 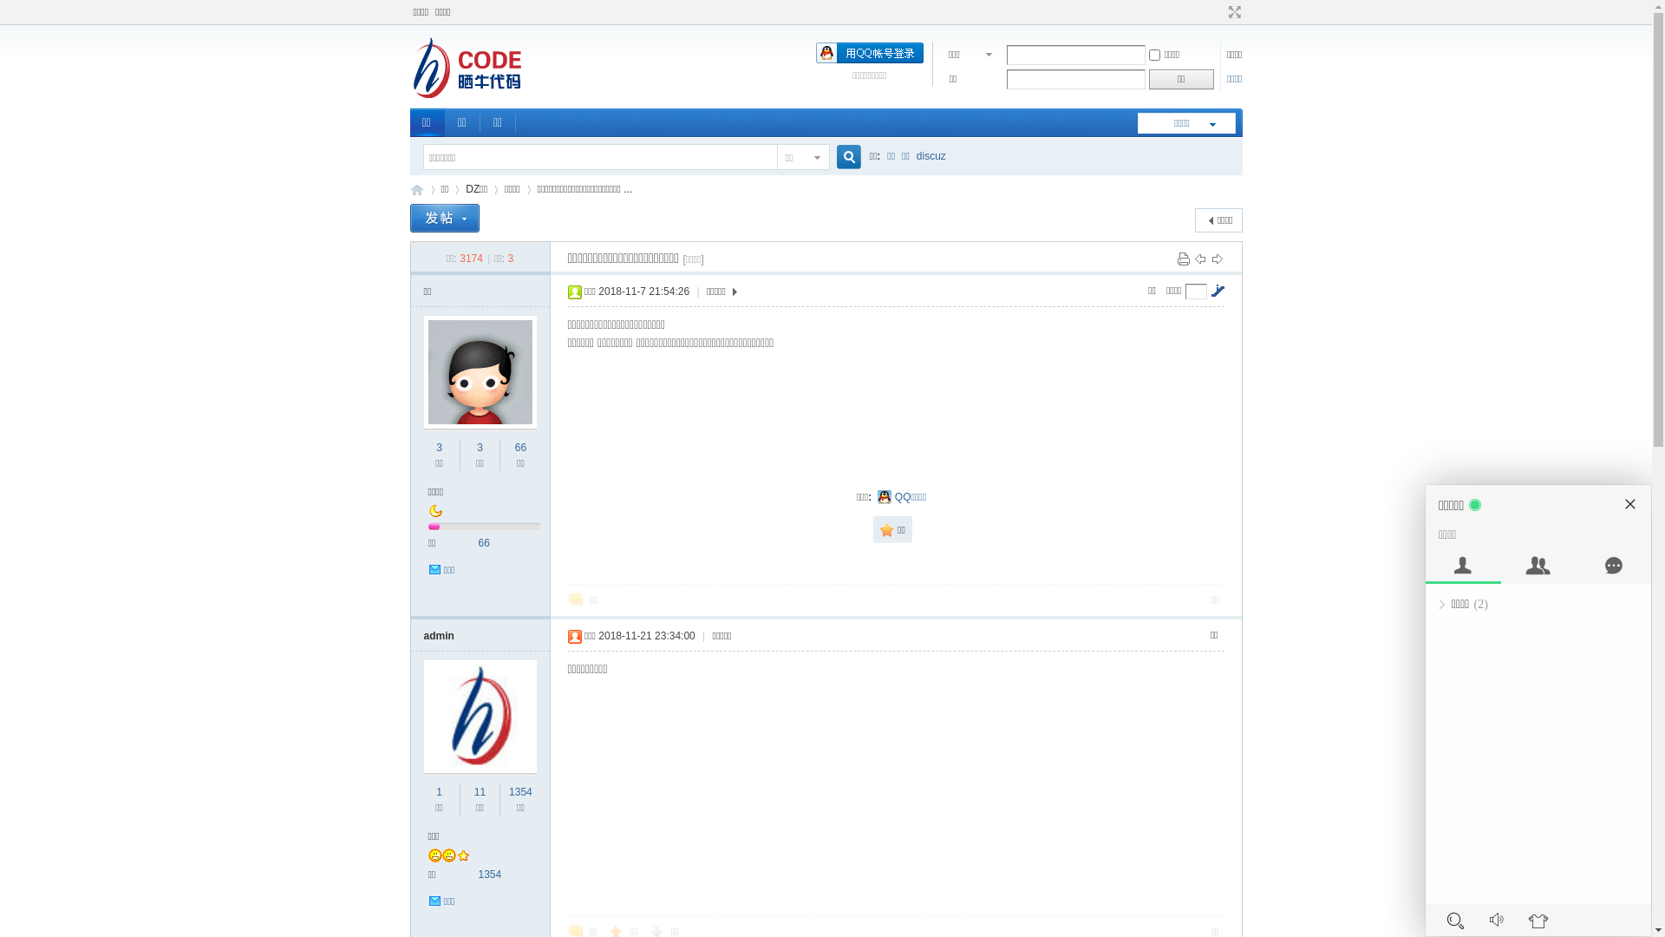 What do you see at coordinates (439, 636) in the screenshot?
I see `admin` at bounding box center [439, 636].